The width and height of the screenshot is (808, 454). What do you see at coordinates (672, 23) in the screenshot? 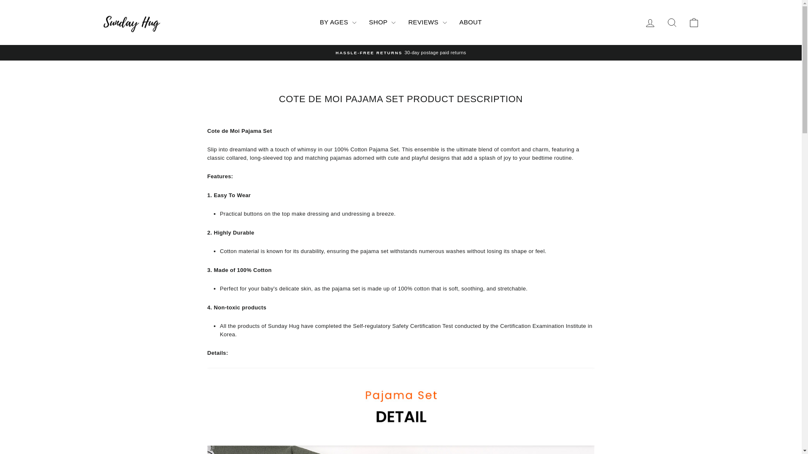
I see `ABOUT` at bounding box center [672, 23].